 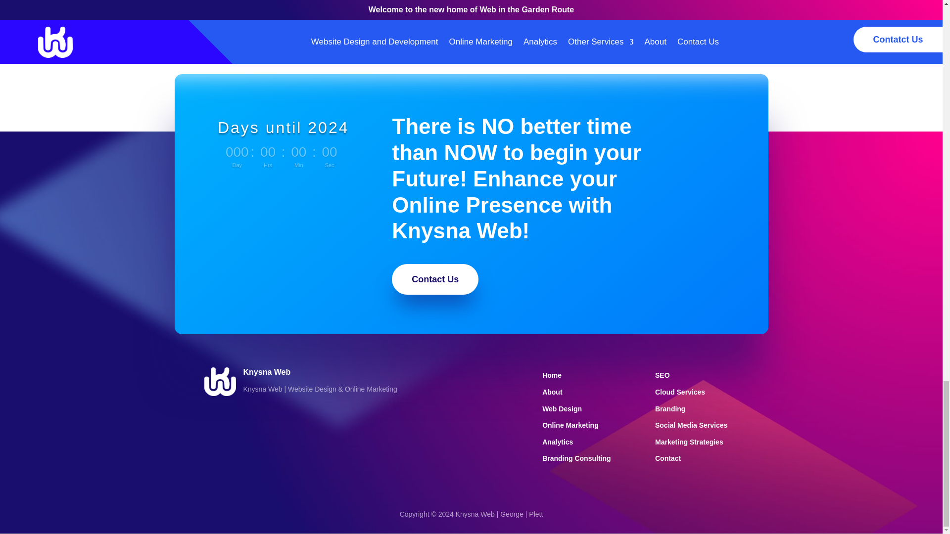 What do you see at coordinates (552, 375) in the screenshot?
I see `Home` at bounding box center [552, 375].